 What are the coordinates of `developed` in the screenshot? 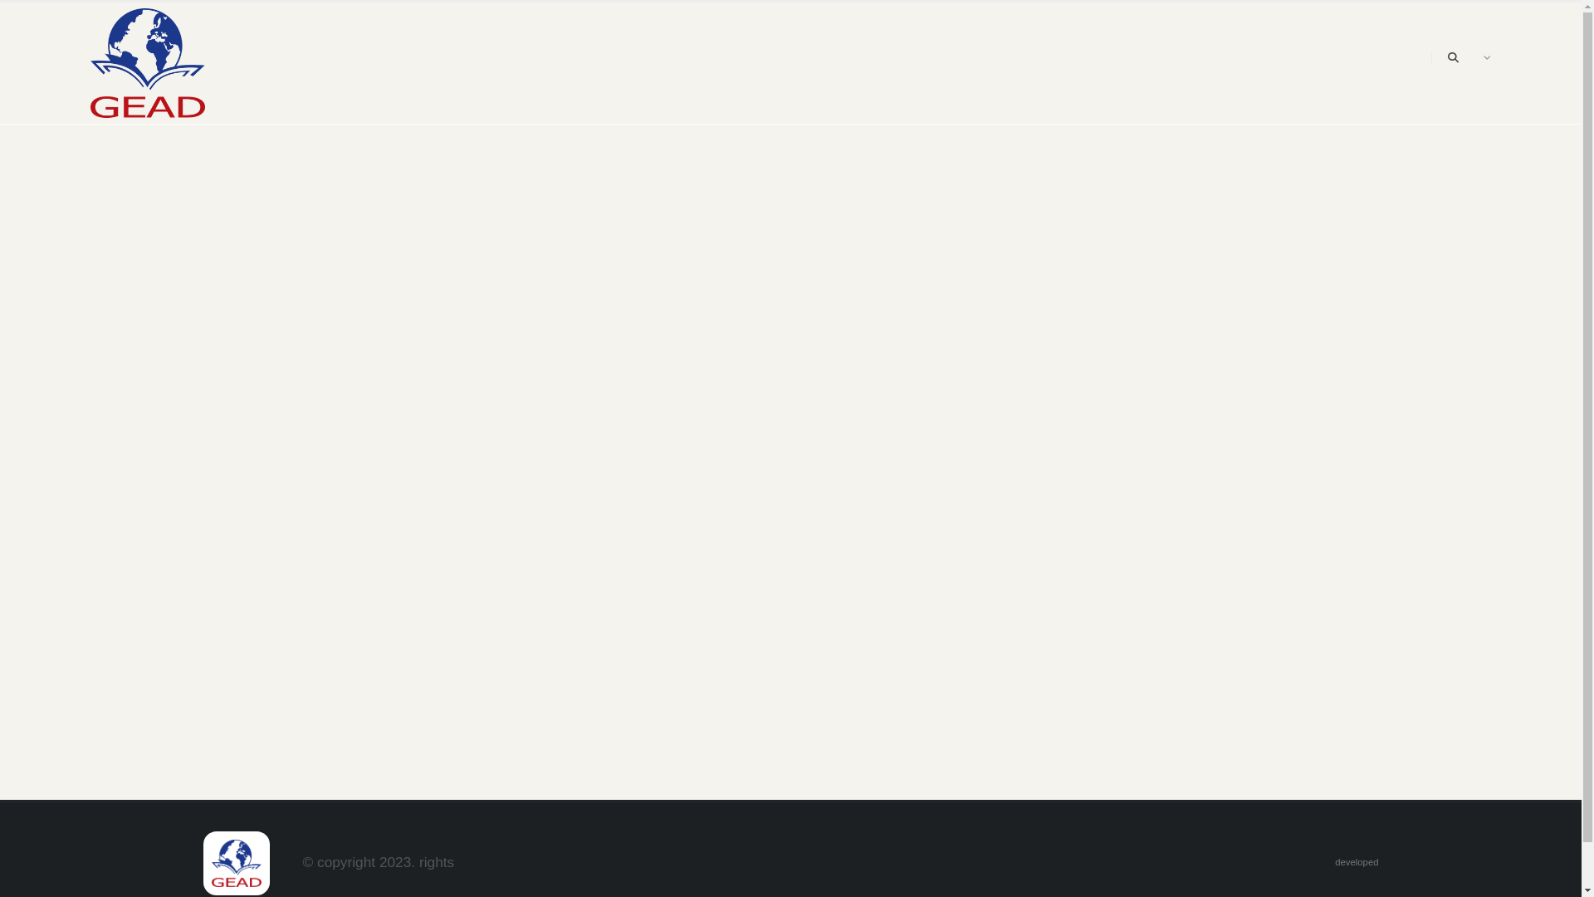 It's located at (1357, 862).